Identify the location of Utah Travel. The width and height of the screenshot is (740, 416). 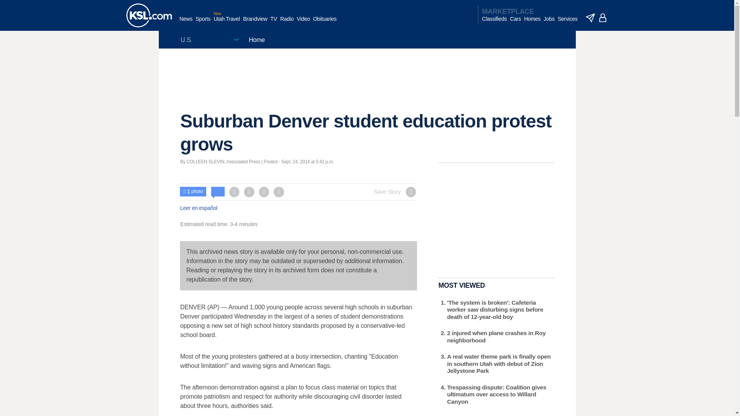
(227, 23).